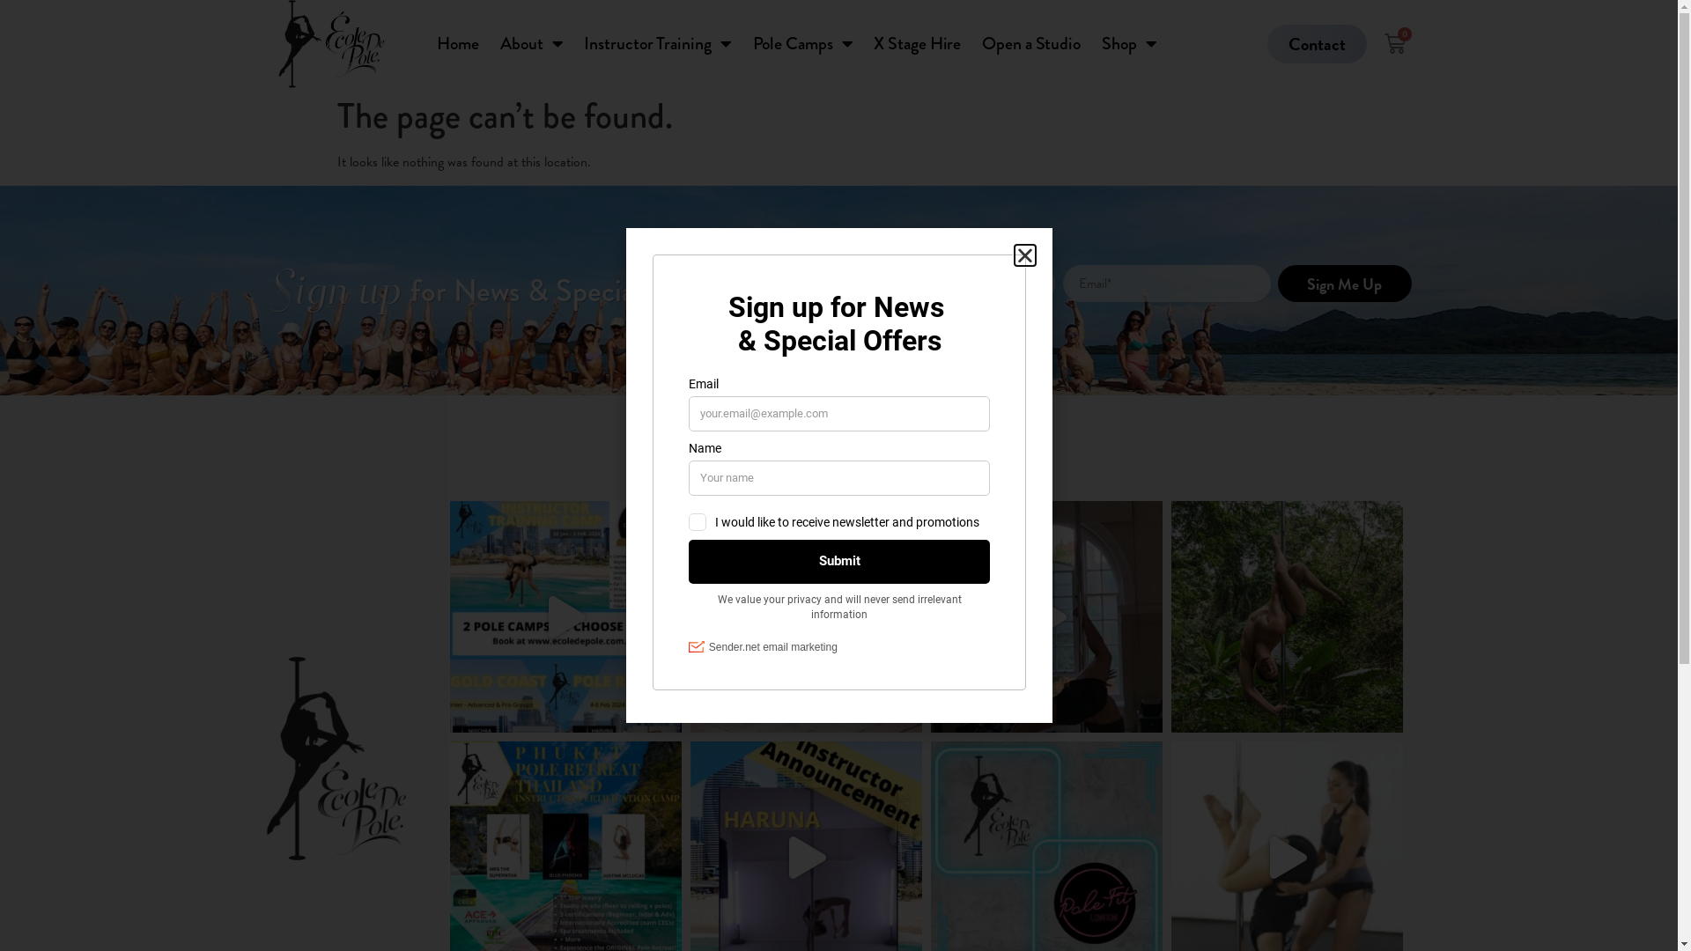  What do you see at coordinates (657, 44) in the screenshot?
I see `Instructor Training` at bounding box center [657, 44].